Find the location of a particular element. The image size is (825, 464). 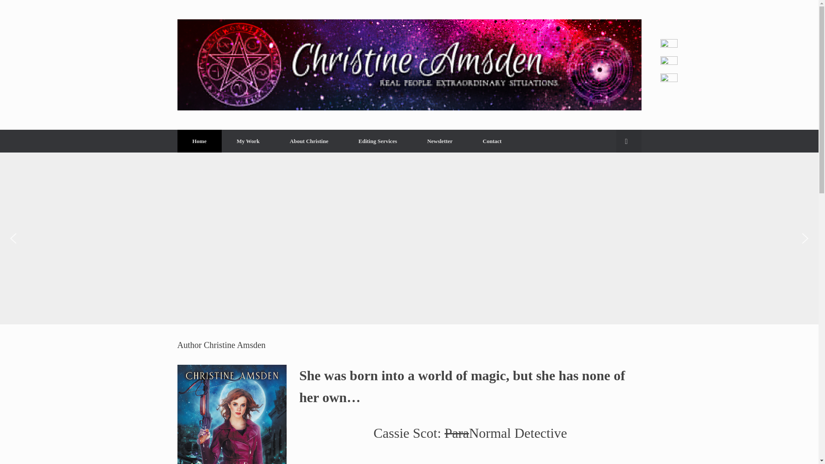

My Work is located at coordinates (248, 141).